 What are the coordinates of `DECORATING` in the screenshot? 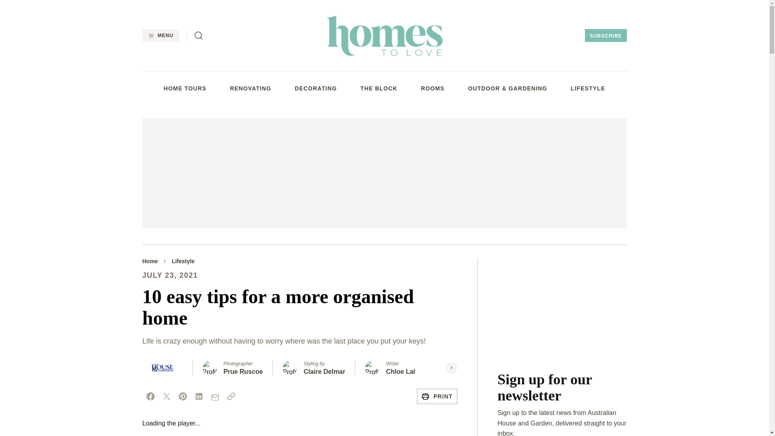 It's located at (315, 88).